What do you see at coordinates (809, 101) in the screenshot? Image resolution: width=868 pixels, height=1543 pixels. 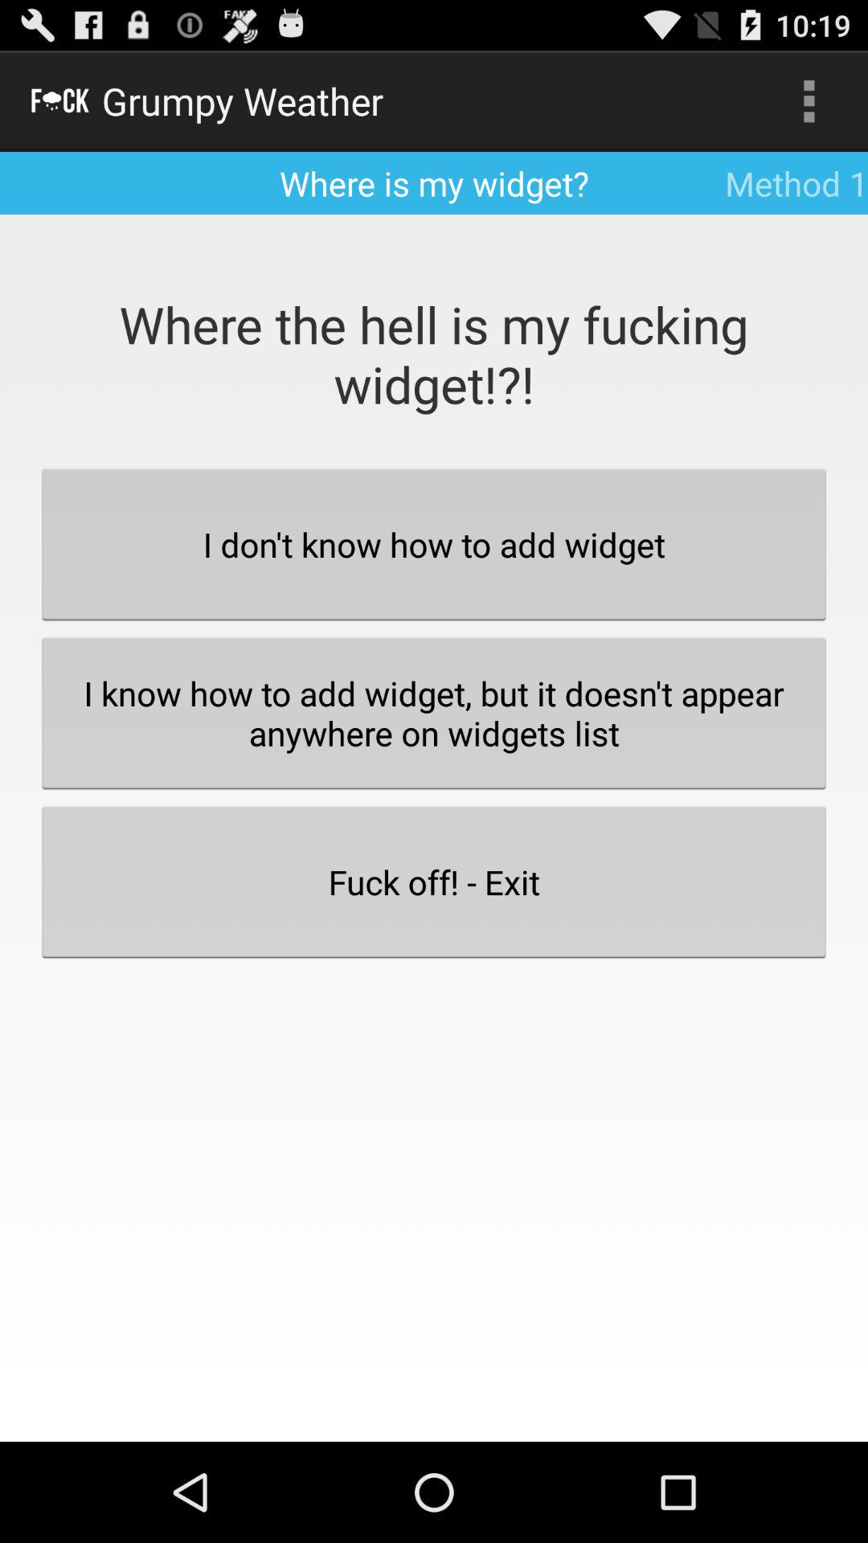 I see `press the icon to the right of where is my` at bounding box center [809, 101].